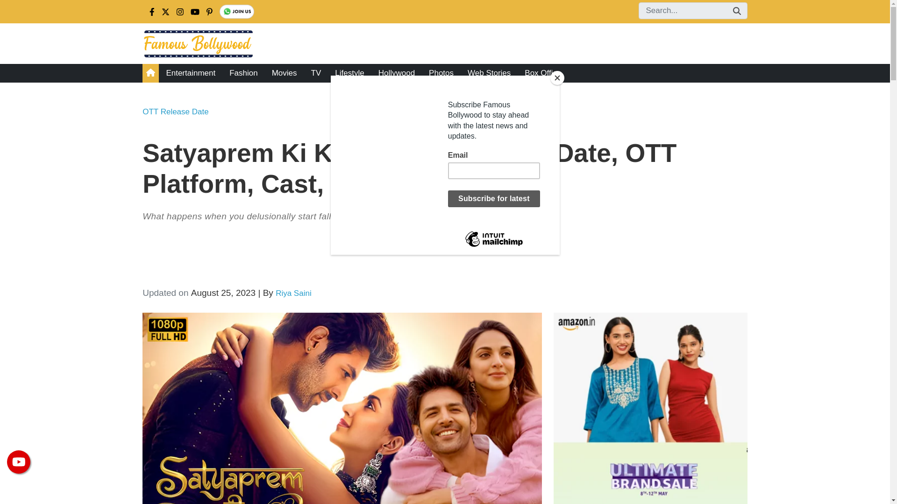  What do you see at coordinates (423, 257) in the screenshot?
I see `Advertisement` at bounding box center [423, 257].